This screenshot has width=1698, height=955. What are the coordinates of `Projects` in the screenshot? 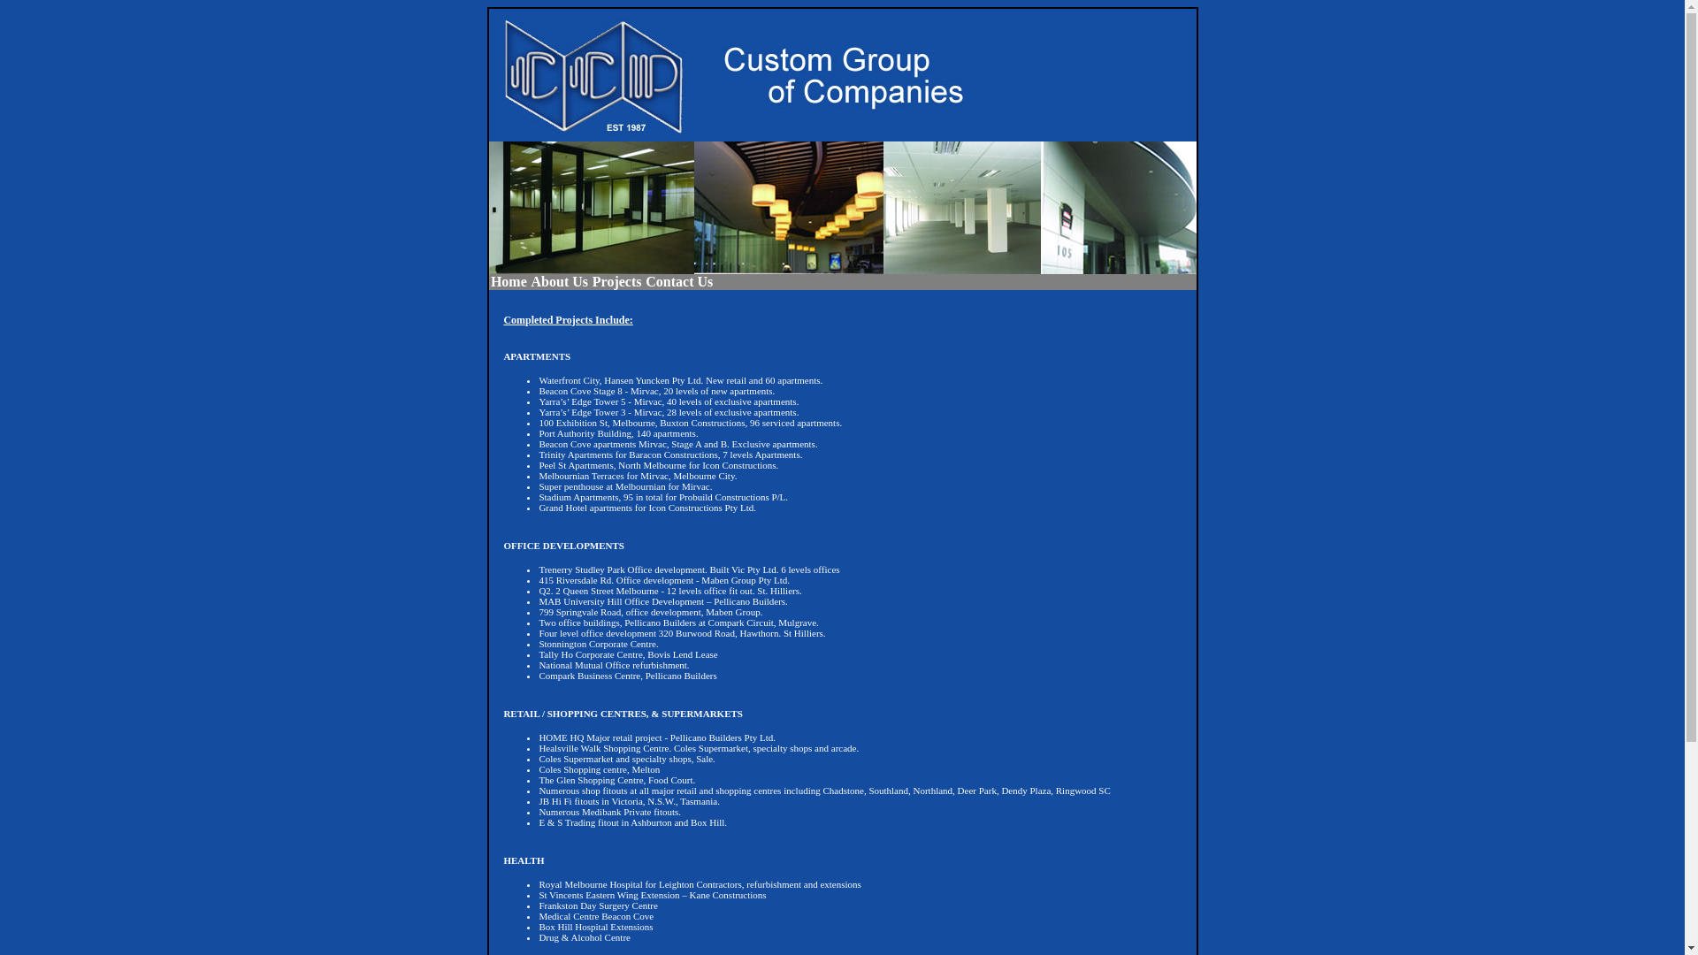 It's located at (616, 282).